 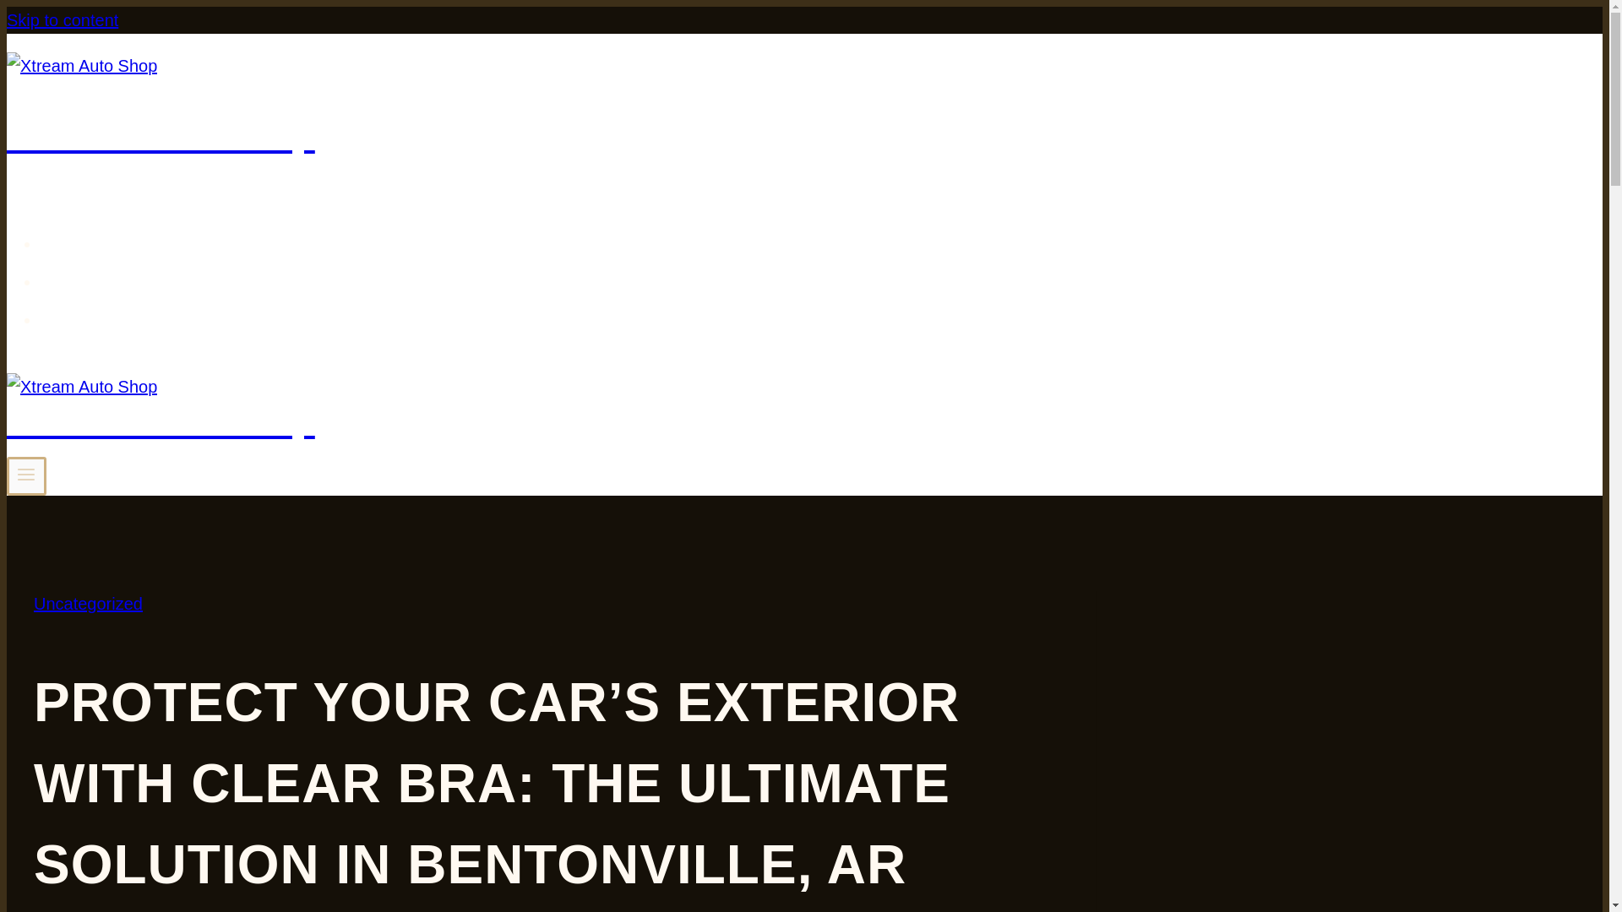 What do you see at coordinates (63, 19) in the screenshot?
I see `Skip to content` at bounding box center [63, 19].